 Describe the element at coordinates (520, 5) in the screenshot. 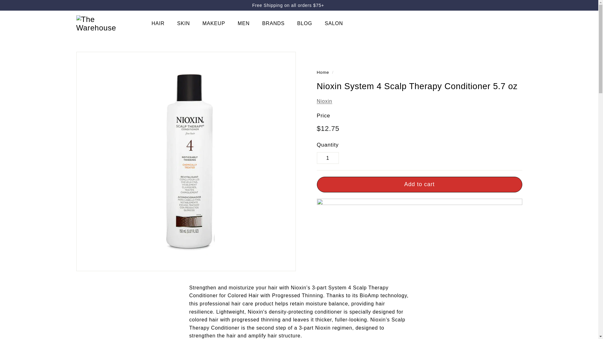

I see `The Warehouse Salon on YouTube` at that location.